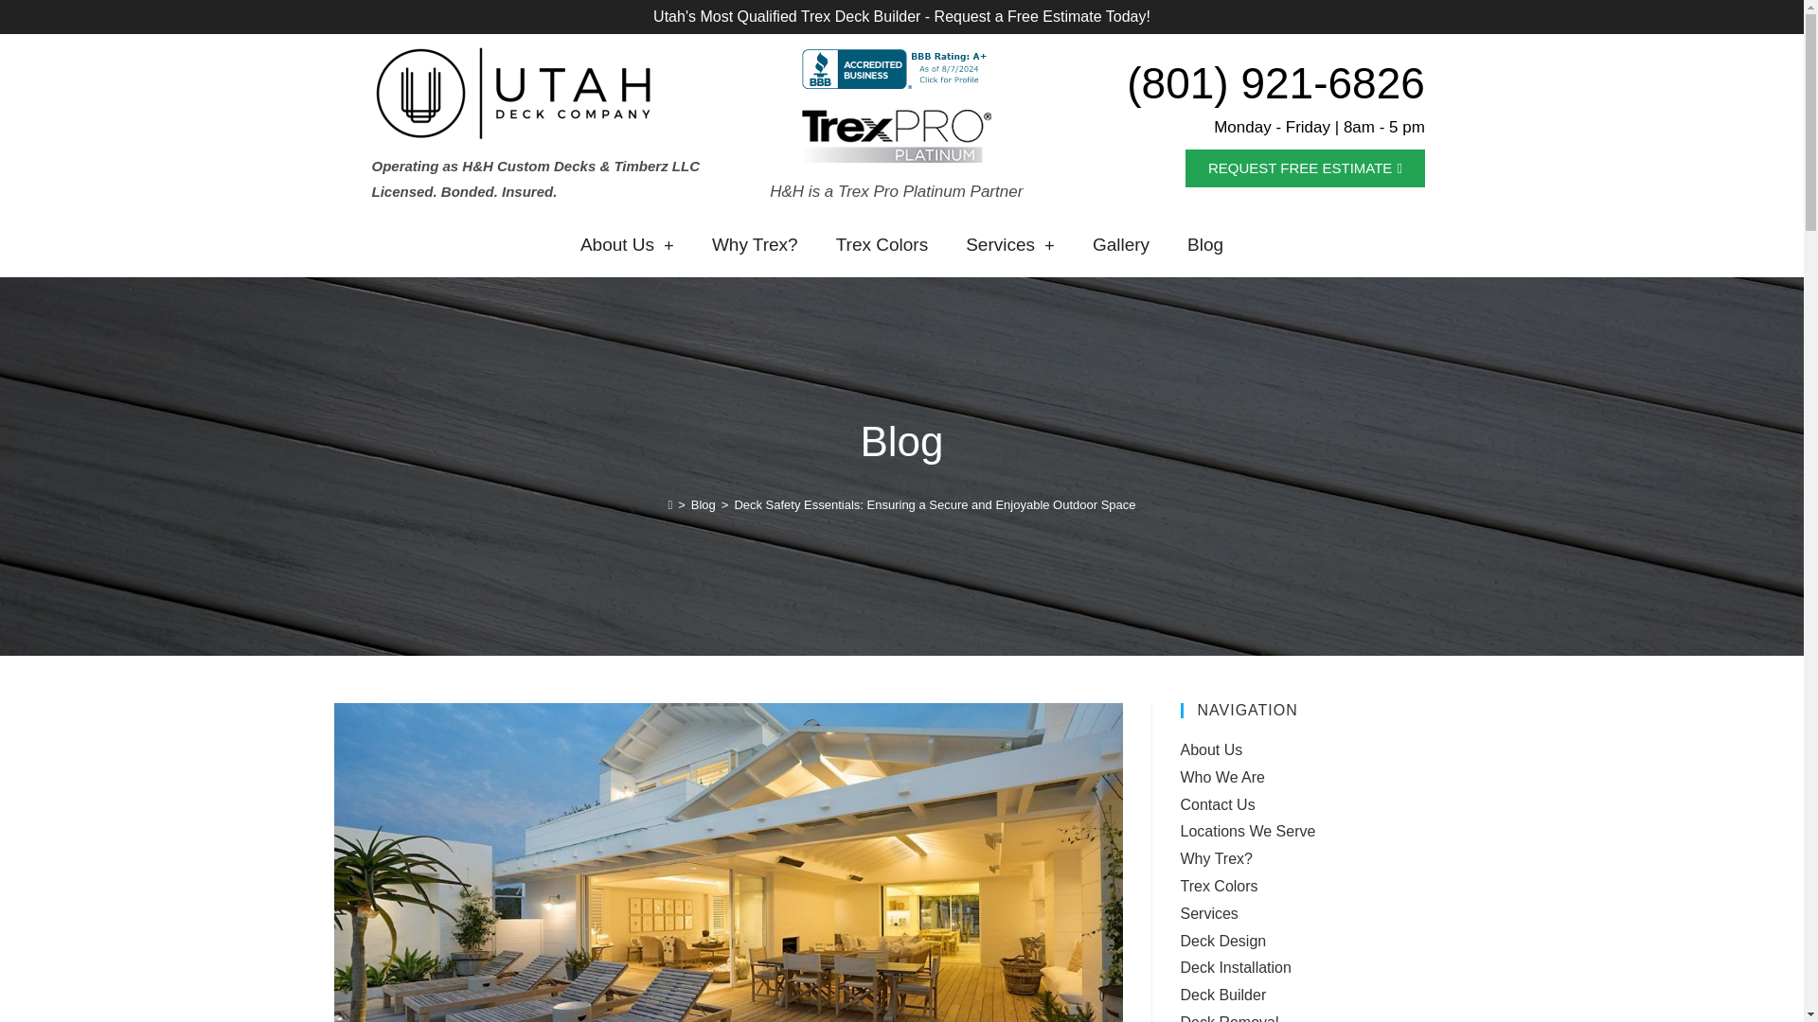 This screenshot has width=1818, height=1022. I want to click on Why Trex?, so click(754, 244).